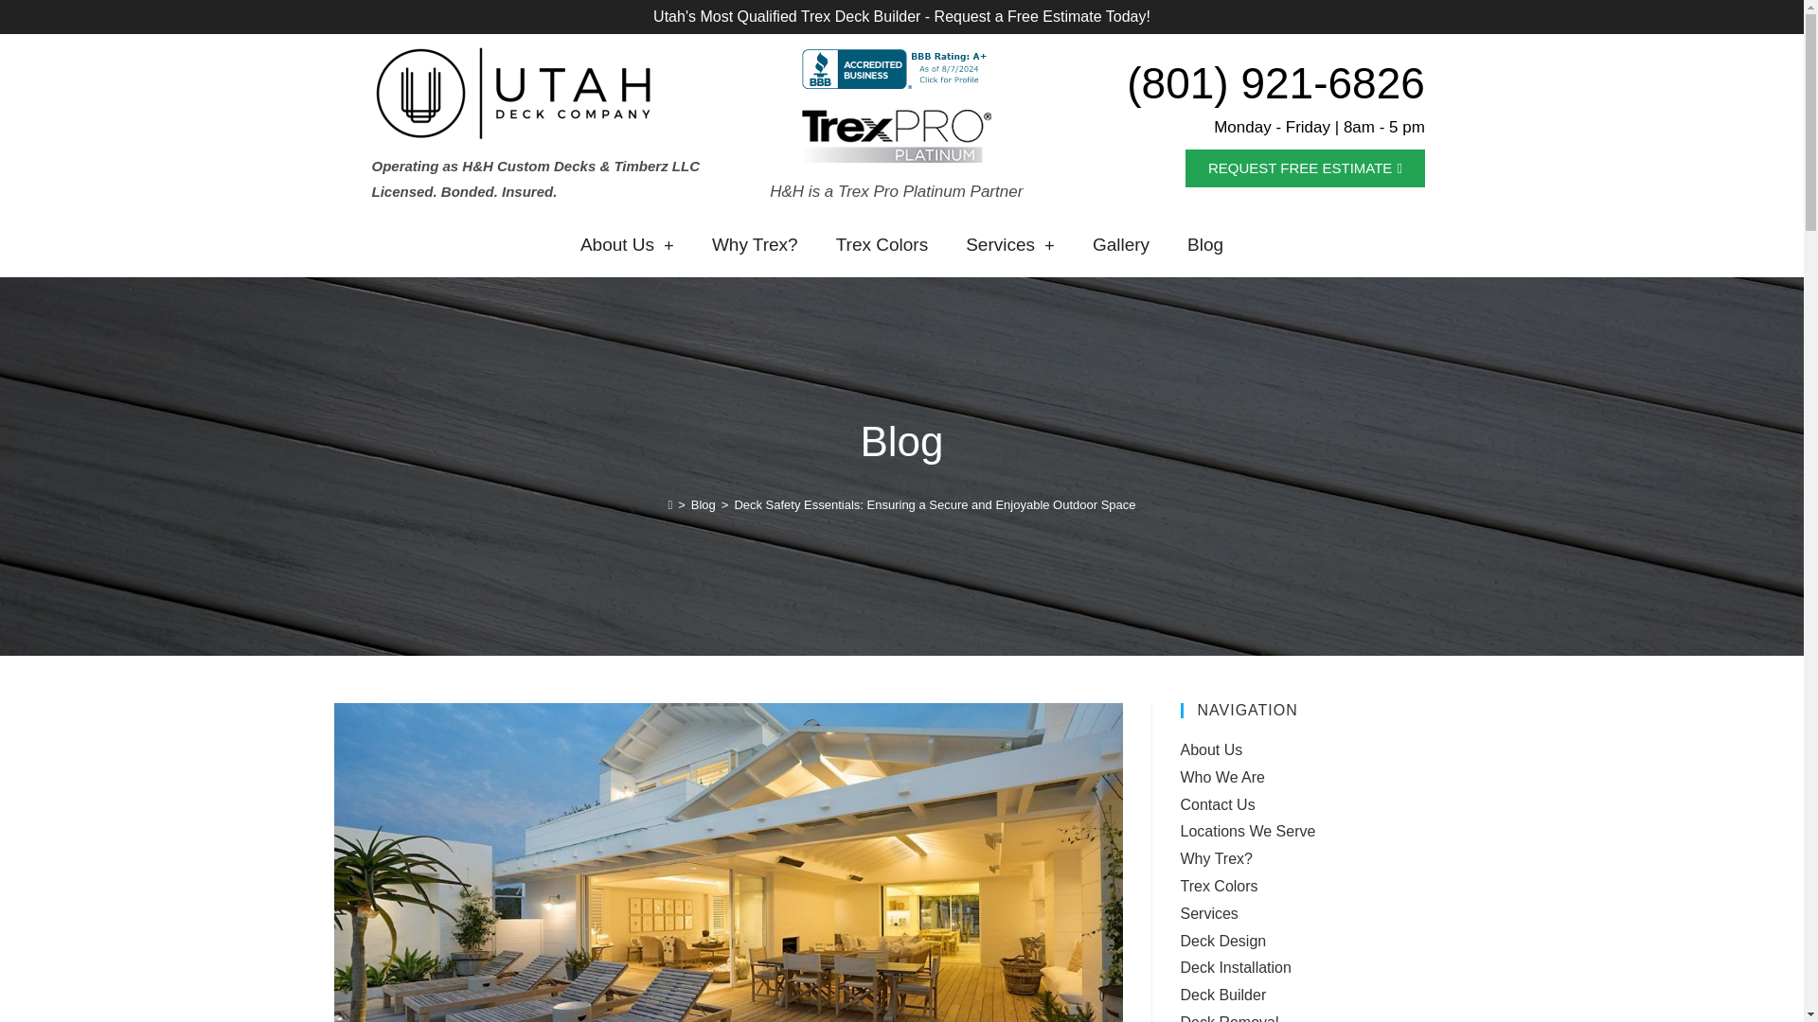 This screenshot has width=1818, height=1022. I want to click on Why Trex?, so click(754, 244).